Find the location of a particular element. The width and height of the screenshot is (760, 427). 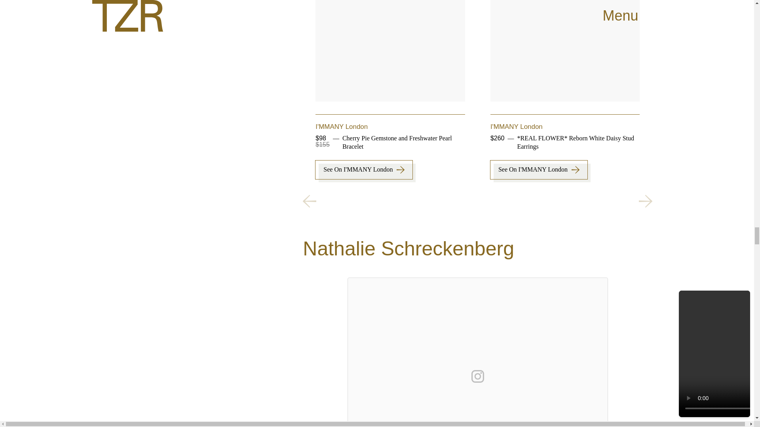

View on Instagram is located at coordinates (477, 376).